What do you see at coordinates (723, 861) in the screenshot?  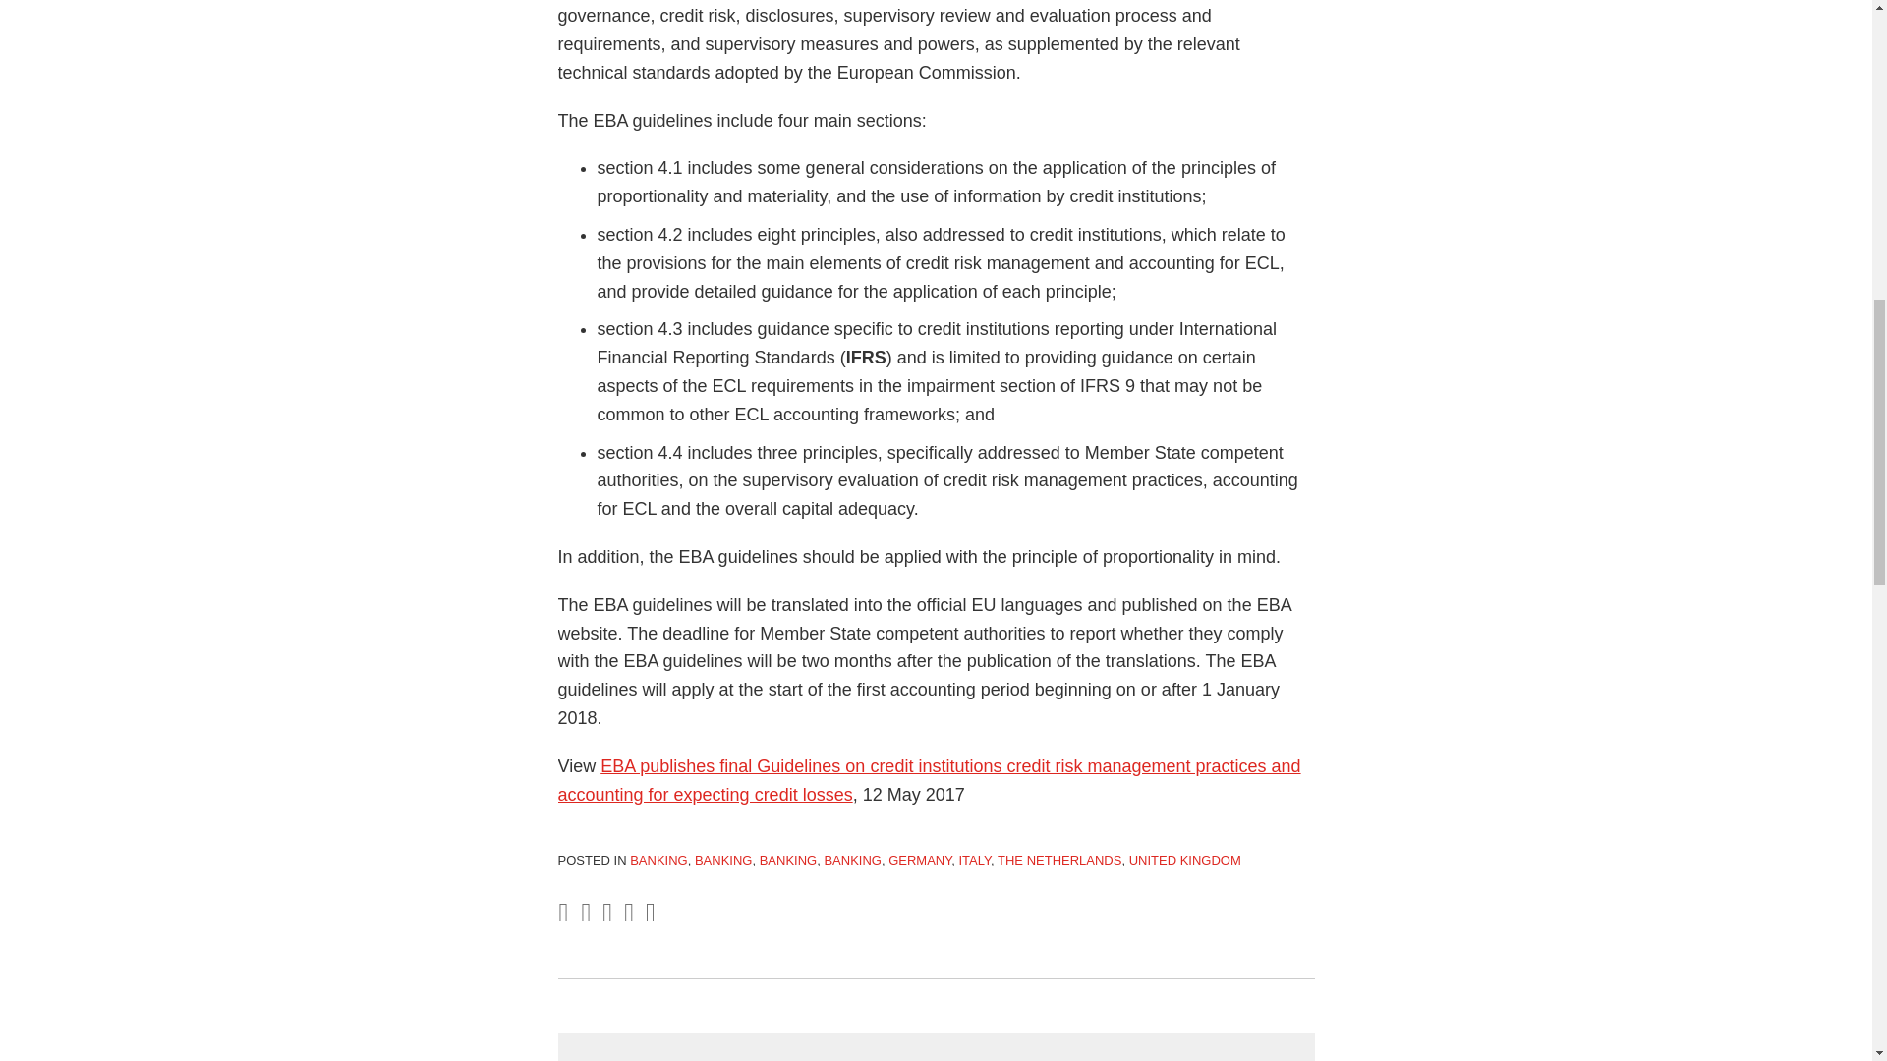 I see `BANKING` at bounding box center [723, 861].